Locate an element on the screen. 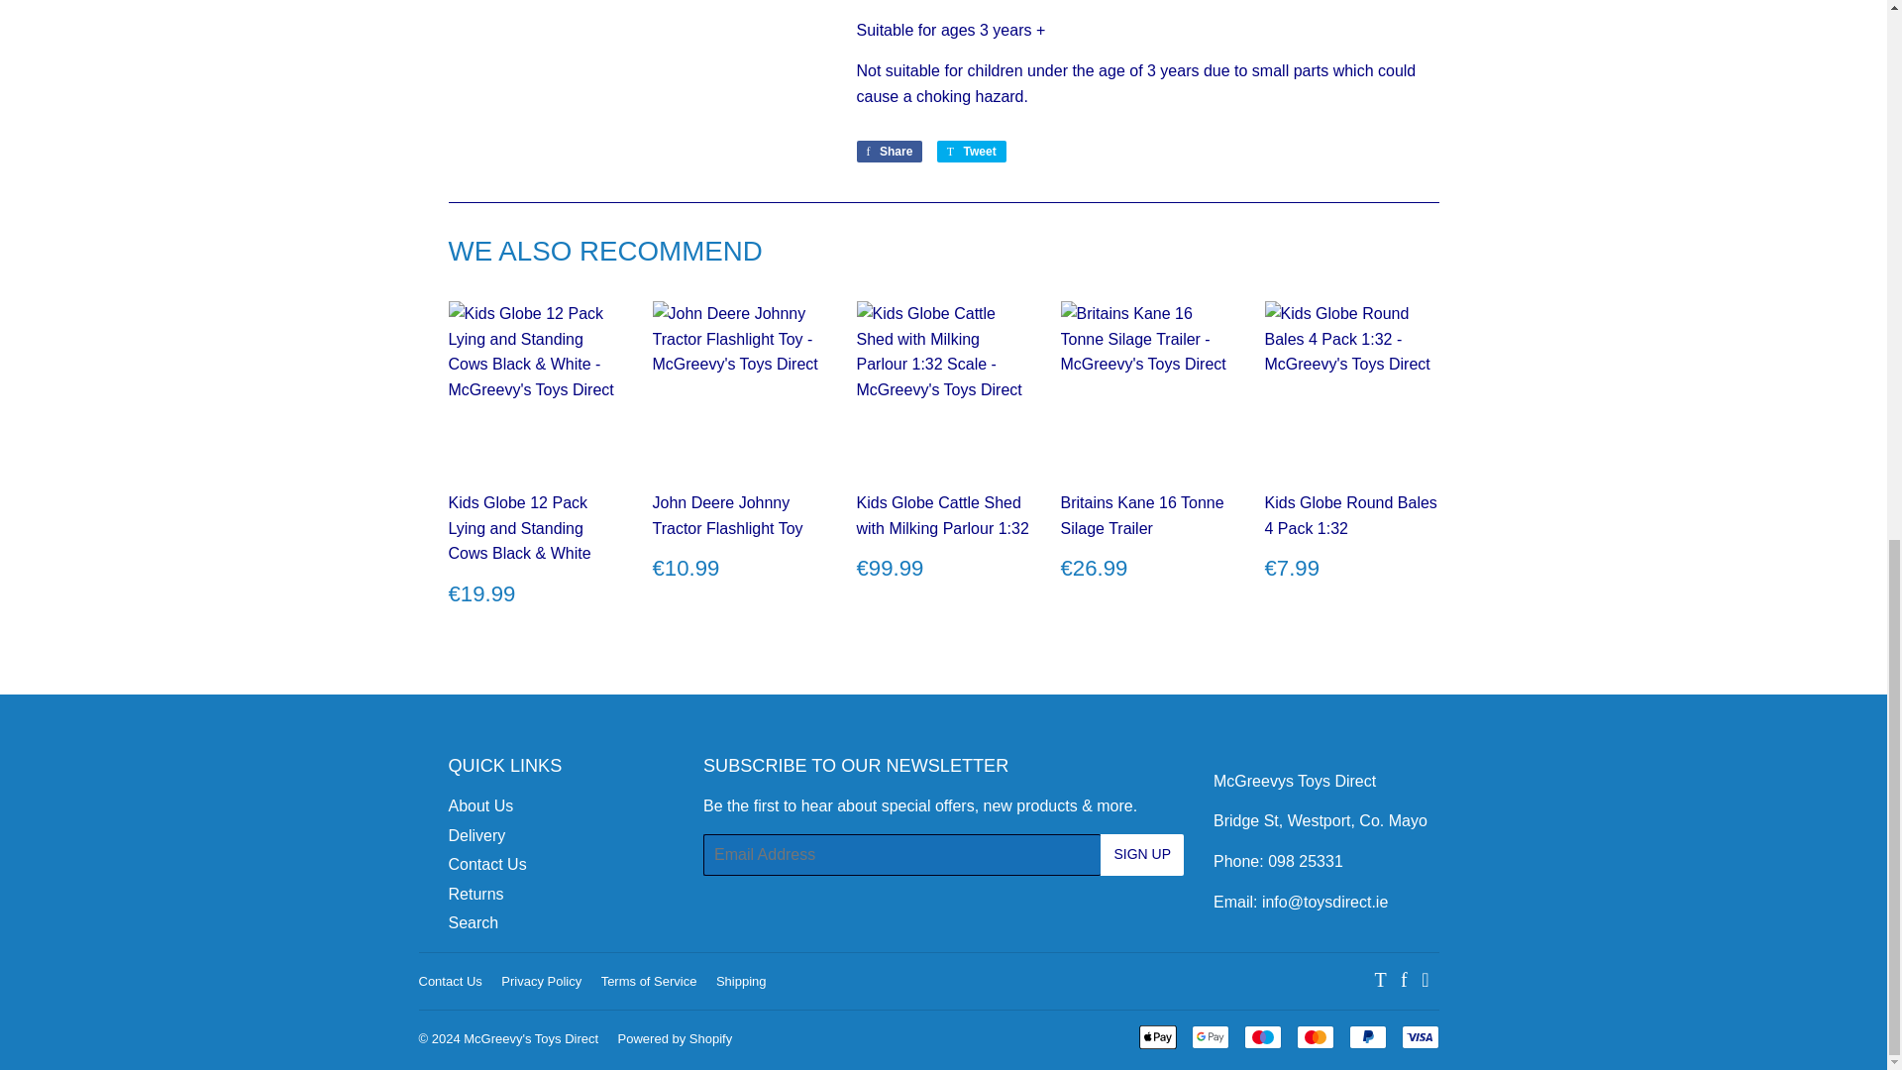  Visa is located at coordinates (1419, 1036).